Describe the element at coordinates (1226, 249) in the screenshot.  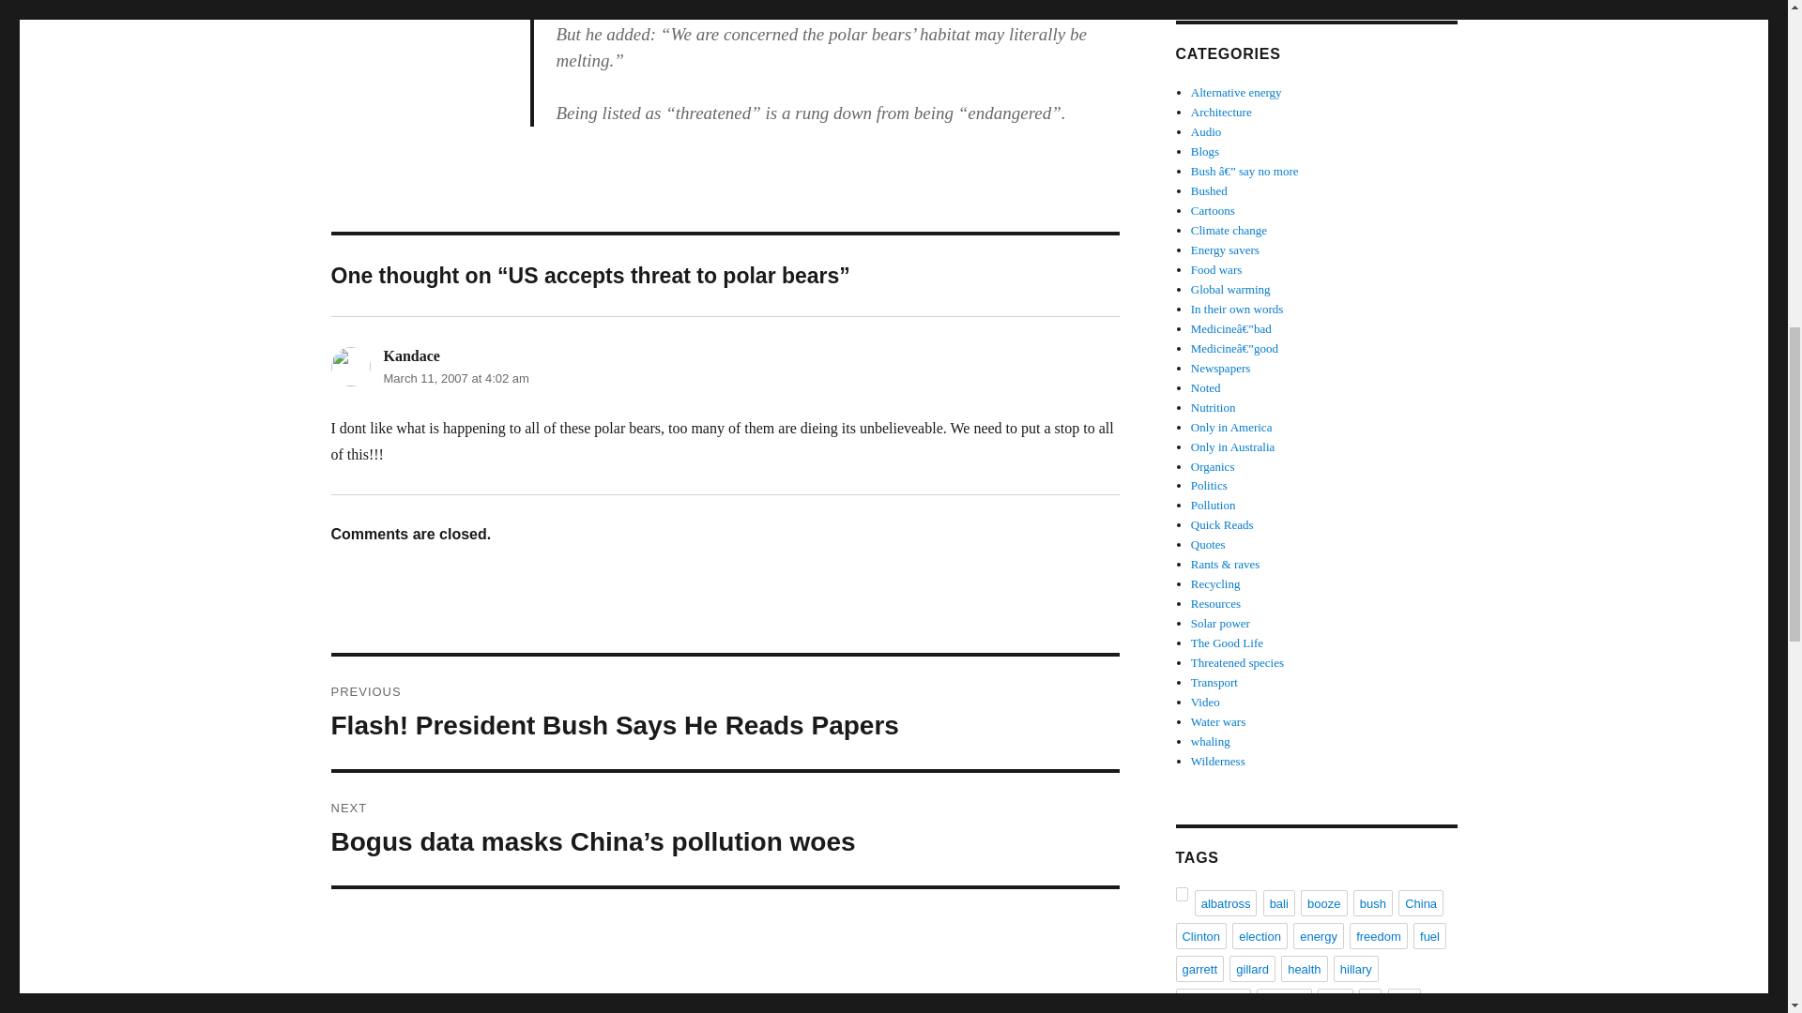
I see `Energy savers` at that location.